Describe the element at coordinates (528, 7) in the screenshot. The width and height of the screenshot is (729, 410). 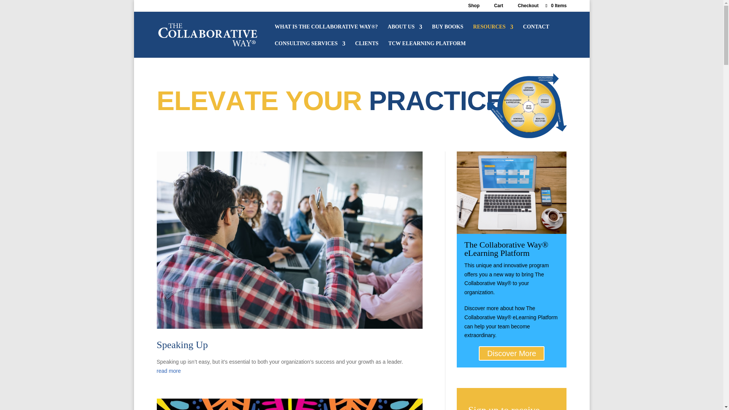
I see `Checkout` at that location.